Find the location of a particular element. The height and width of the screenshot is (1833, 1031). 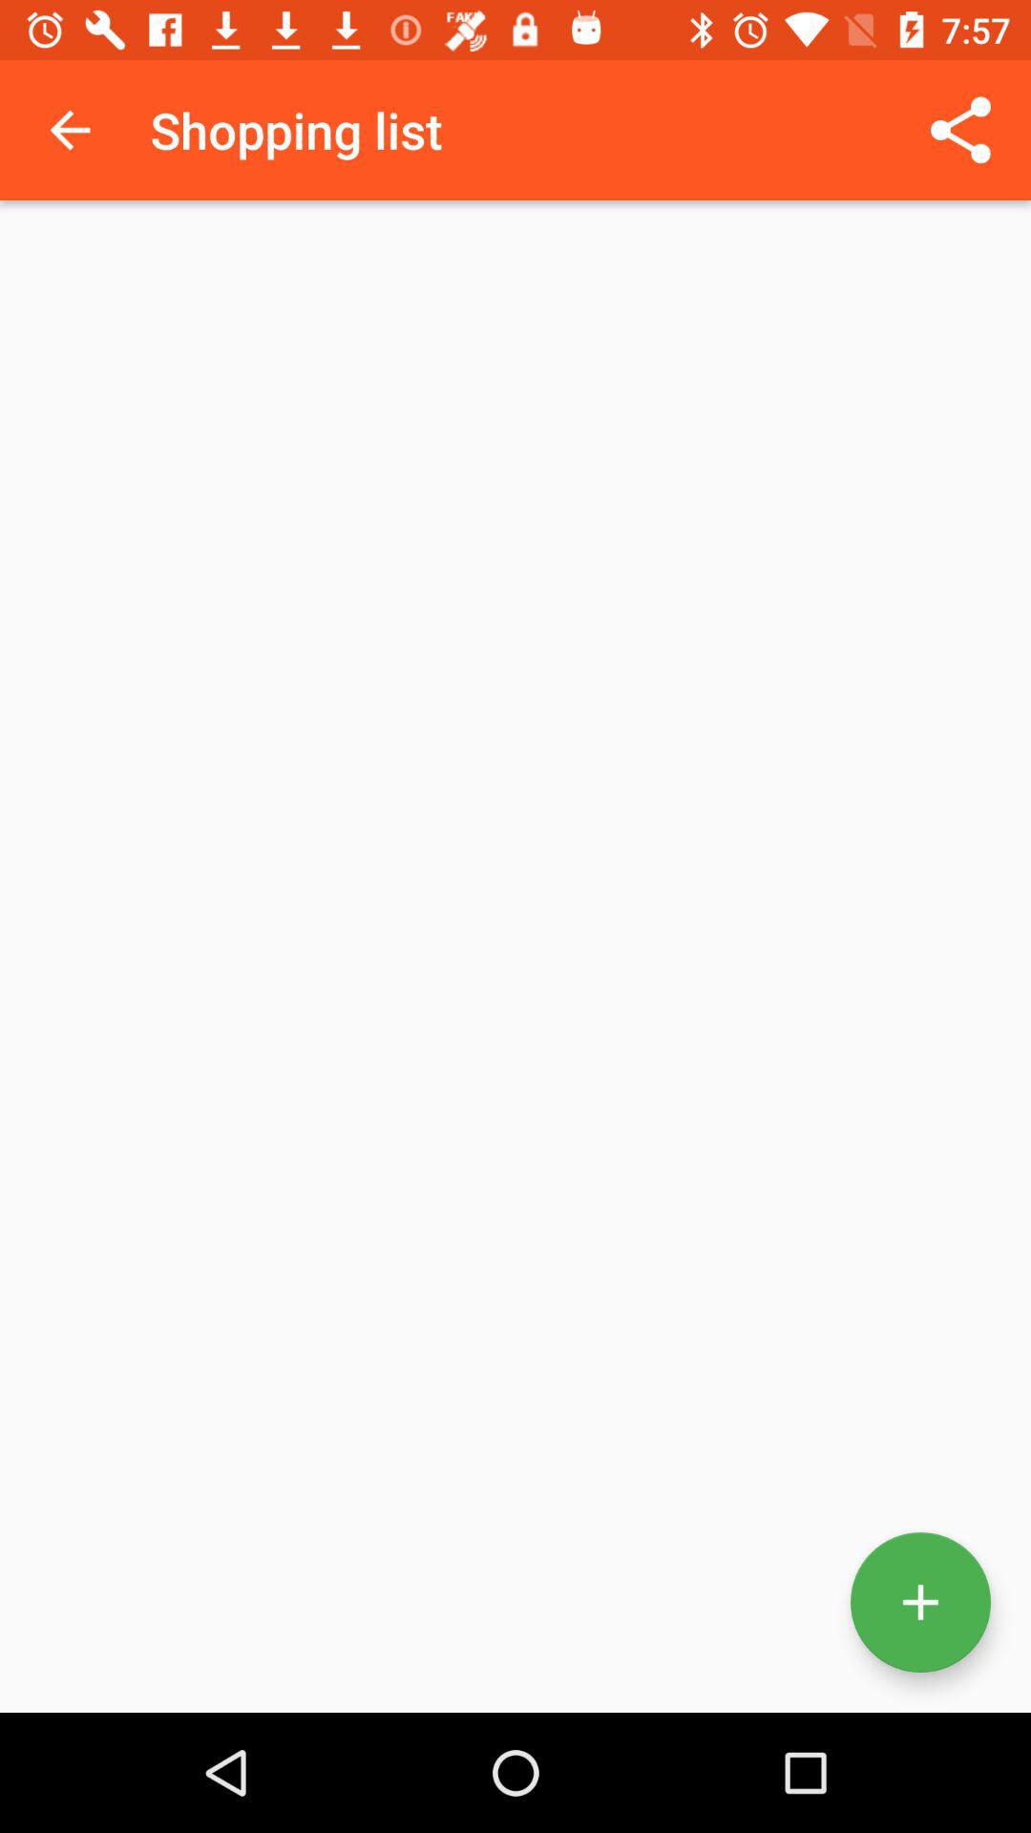

add item is located at coordinates (920, 1602).